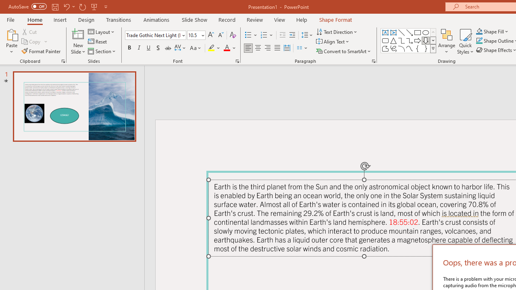  I want to click on Clear Formatting, so click(233, 35).